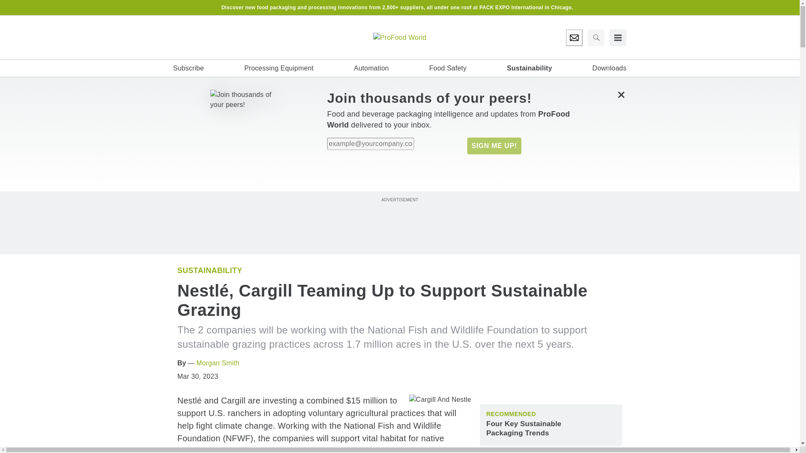 The height and width of the screenshot is (453, 806). What do you see at coordinates (371, 68) in the screenshot?
I see `Automation` at bounding box center [371, 68].